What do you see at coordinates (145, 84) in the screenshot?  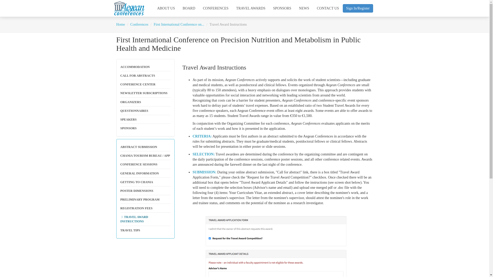 I see `CONFERENCE CENTER` at bounding box center [145, 84].